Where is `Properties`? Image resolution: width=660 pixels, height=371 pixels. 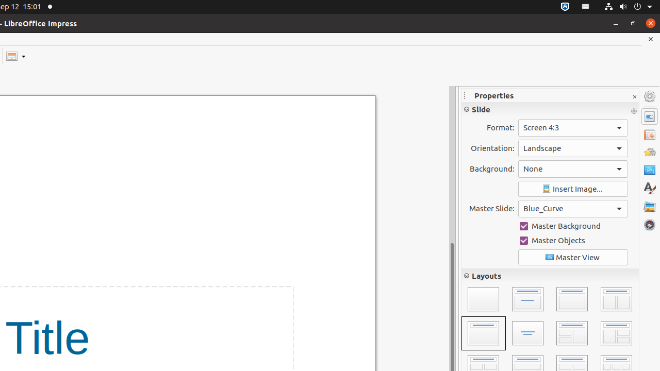
Properties is located at coordinates (650, 116).